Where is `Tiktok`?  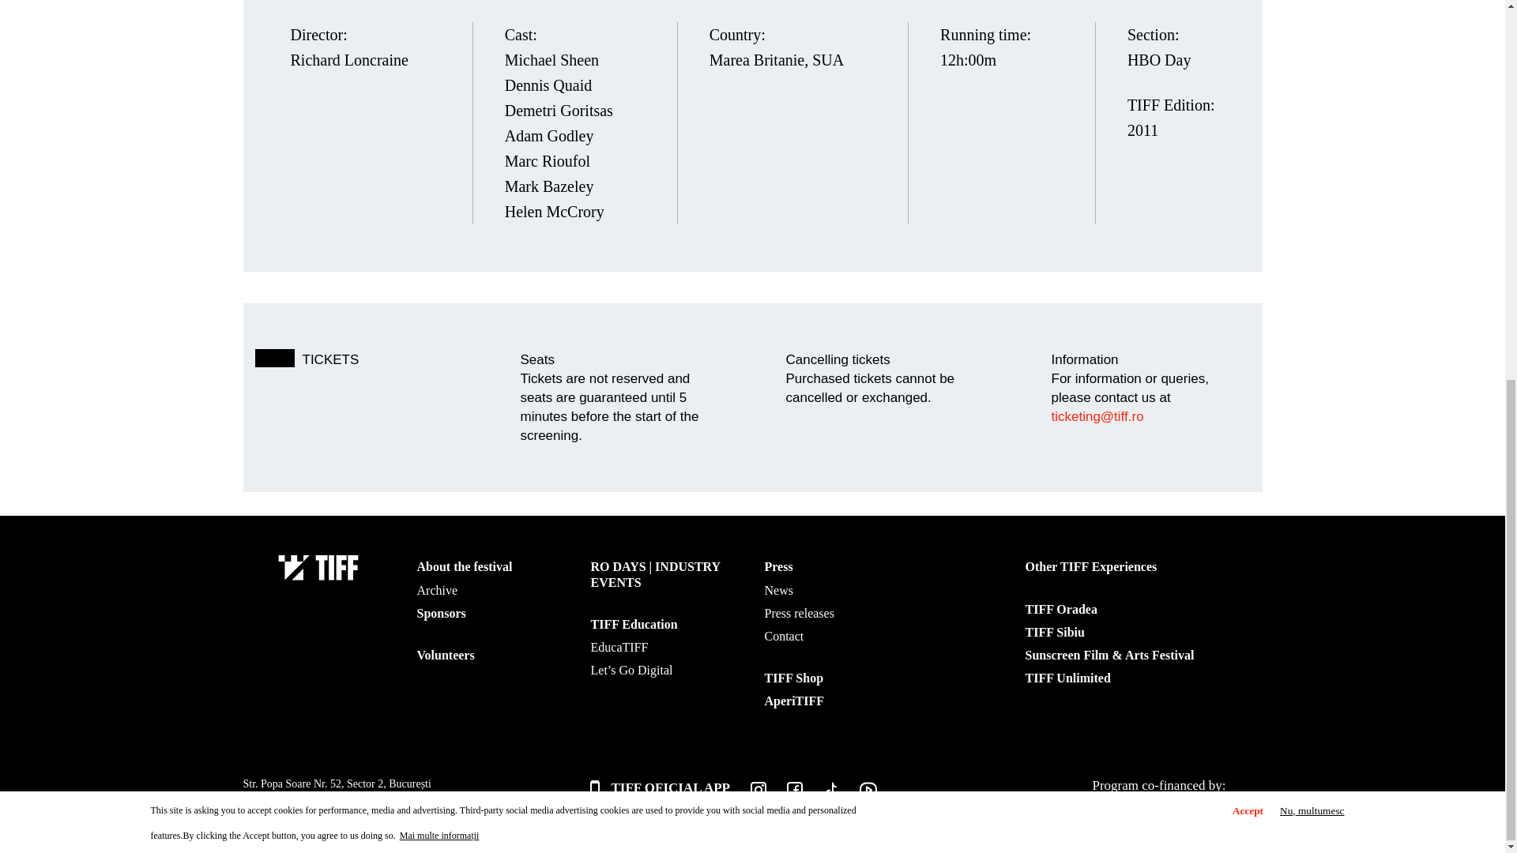 Tiktok is located at coordinates (820, 794).